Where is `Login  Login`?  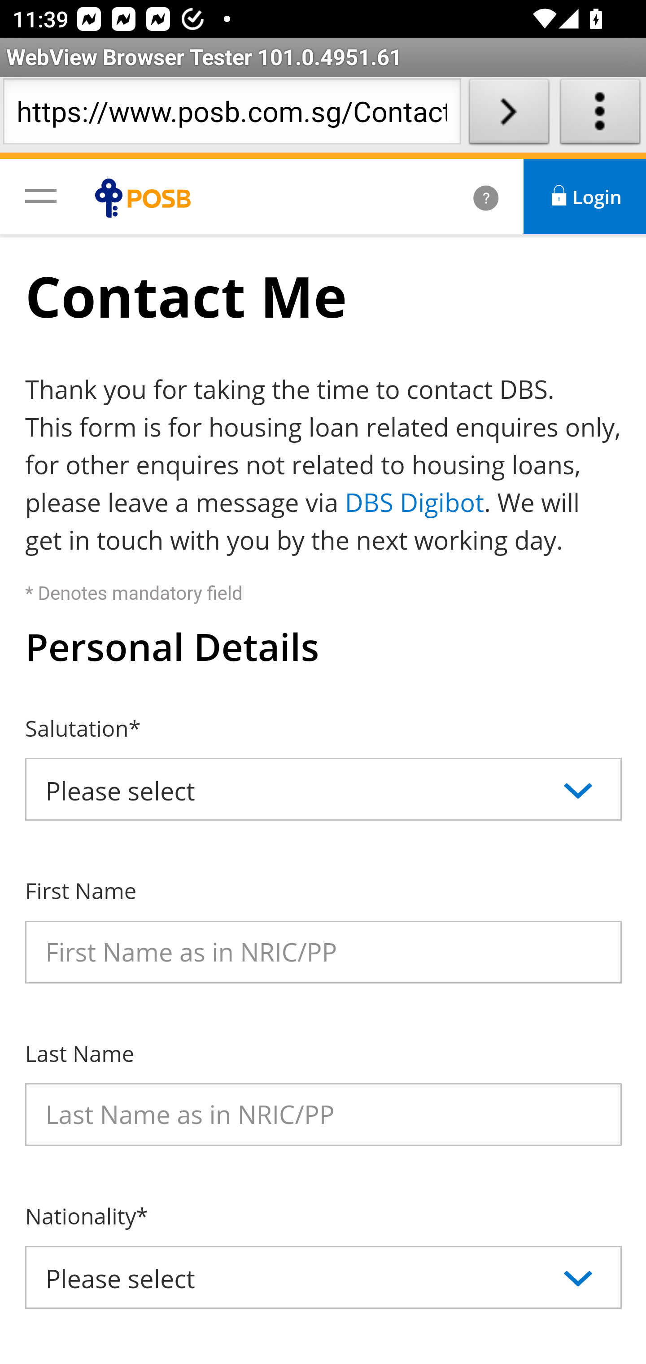
Login  Login is located at coordinates (585, 197).